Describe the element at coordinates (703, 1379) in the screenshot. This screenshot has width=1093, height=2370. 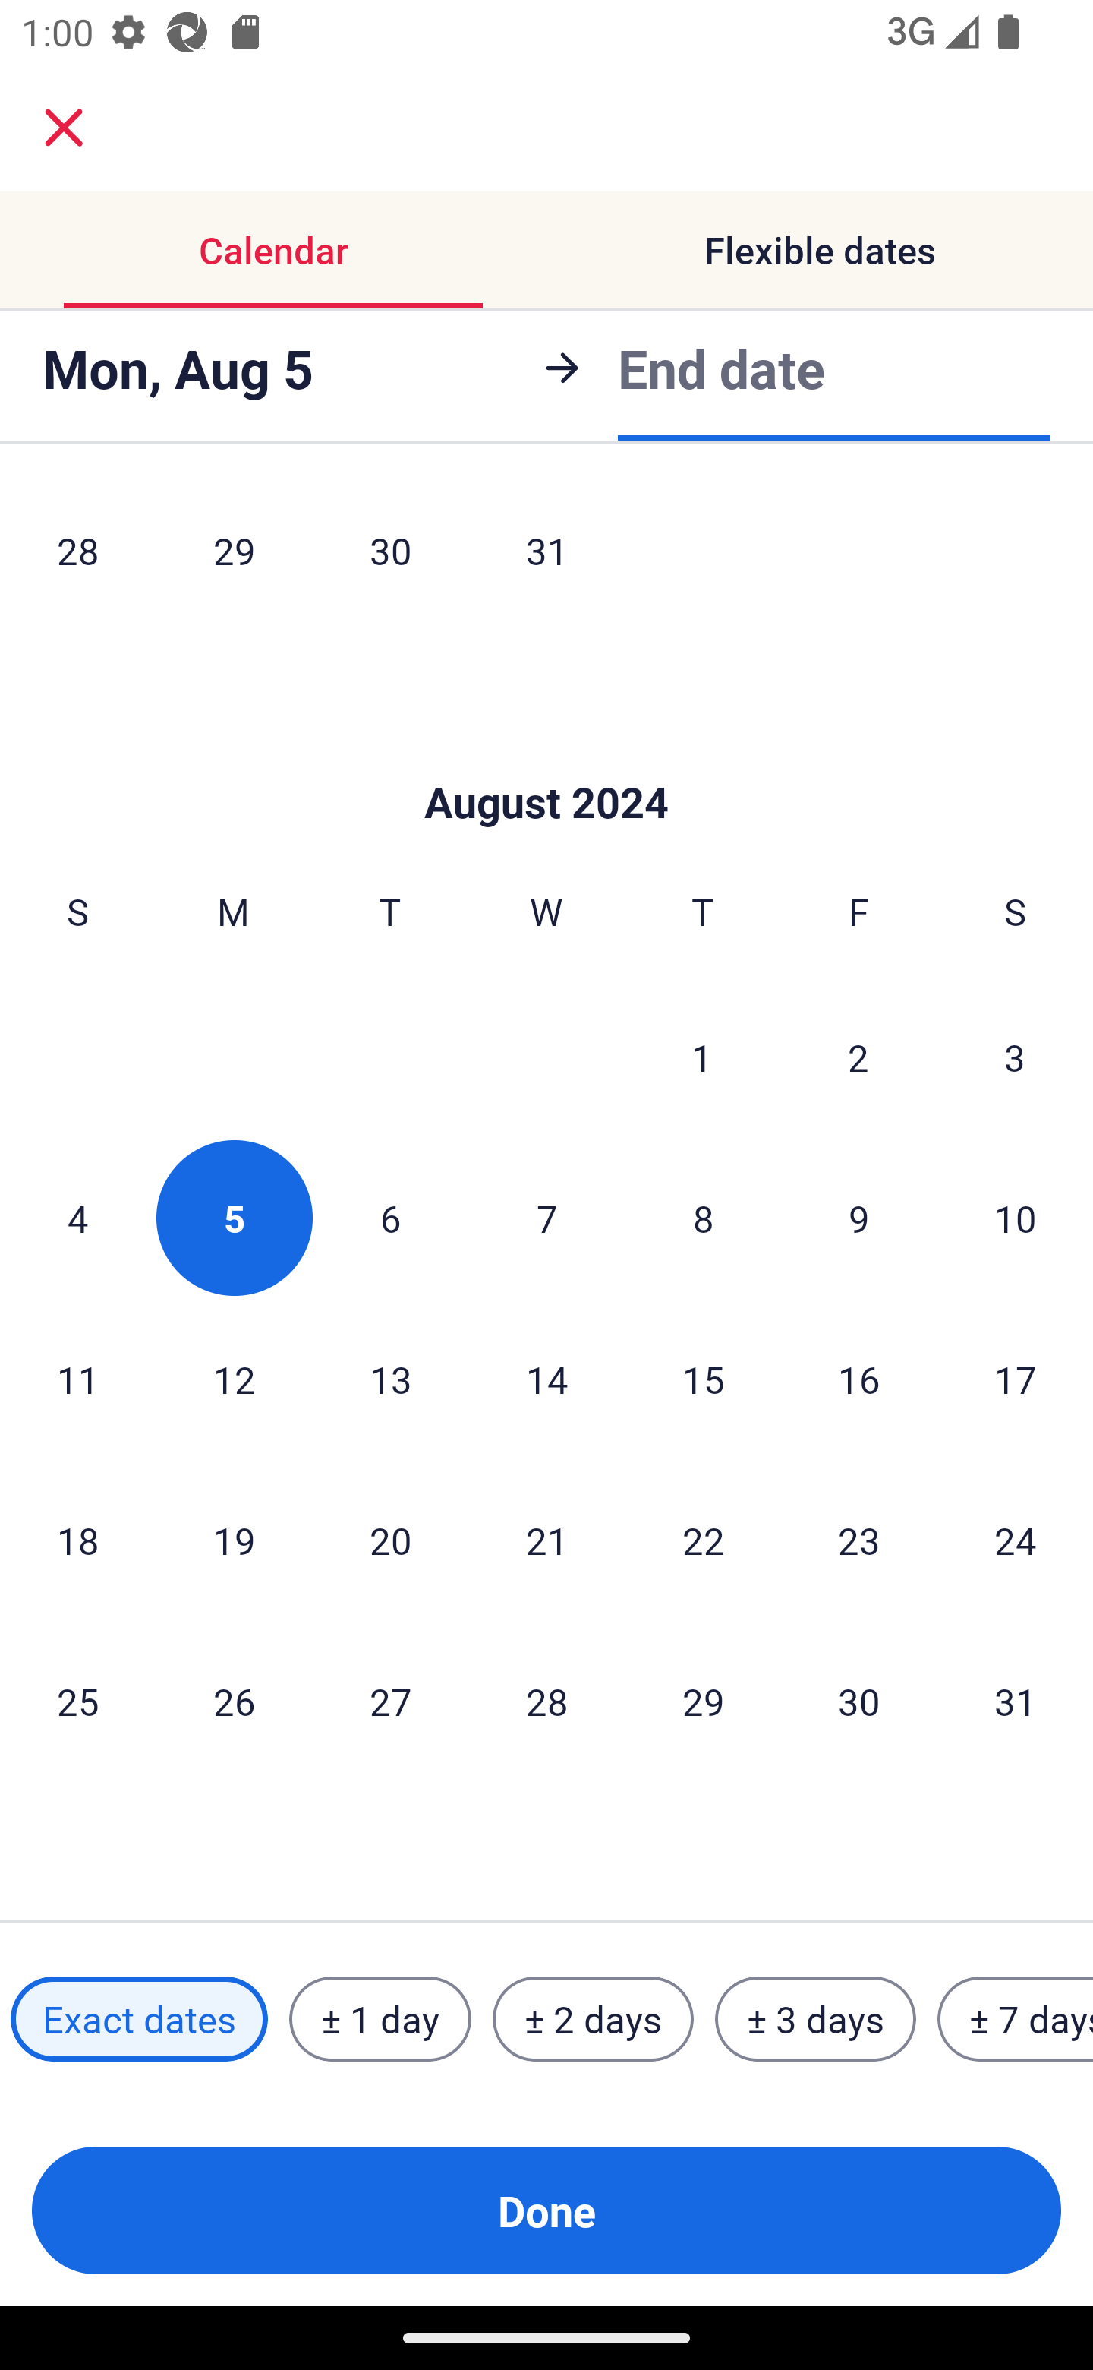
I see `15 Thursday, August 15, 2024` at that location.